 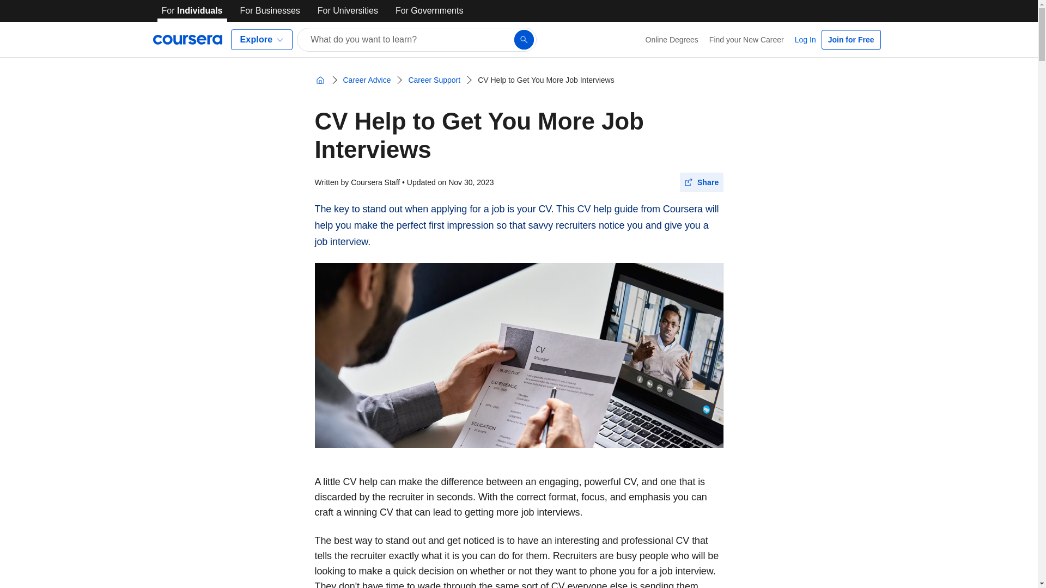 What do you see at coordinates (261, 39) in the screenshot?
I see `Explore` at bounding box center [261, 39].